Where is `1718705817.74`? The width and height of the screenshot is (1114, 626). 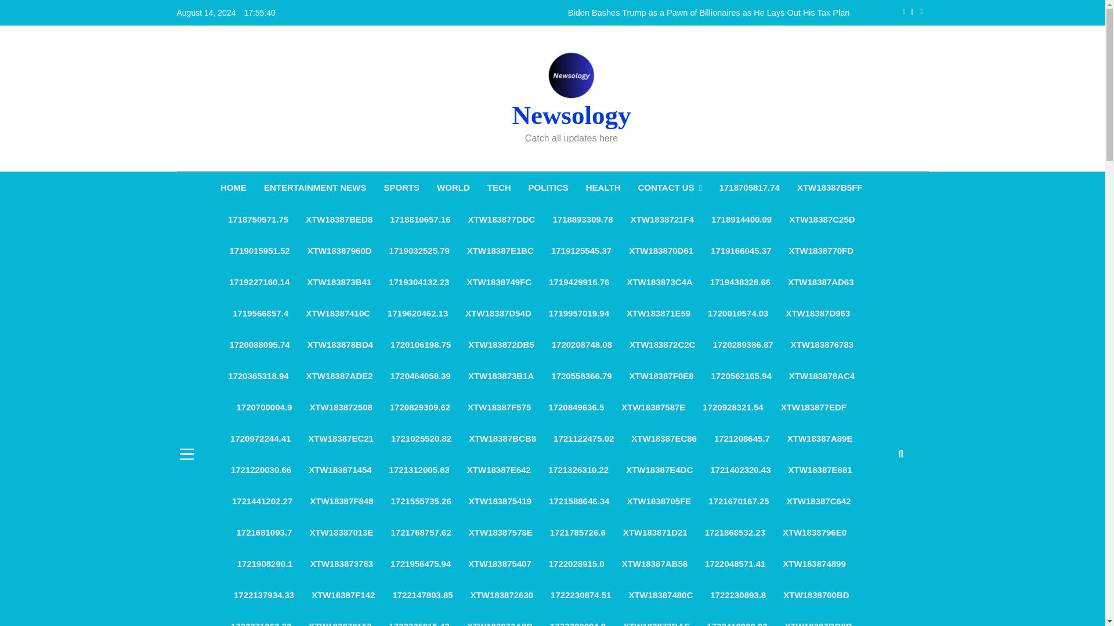 1718705817.74 is located at coordinates (750, 188).